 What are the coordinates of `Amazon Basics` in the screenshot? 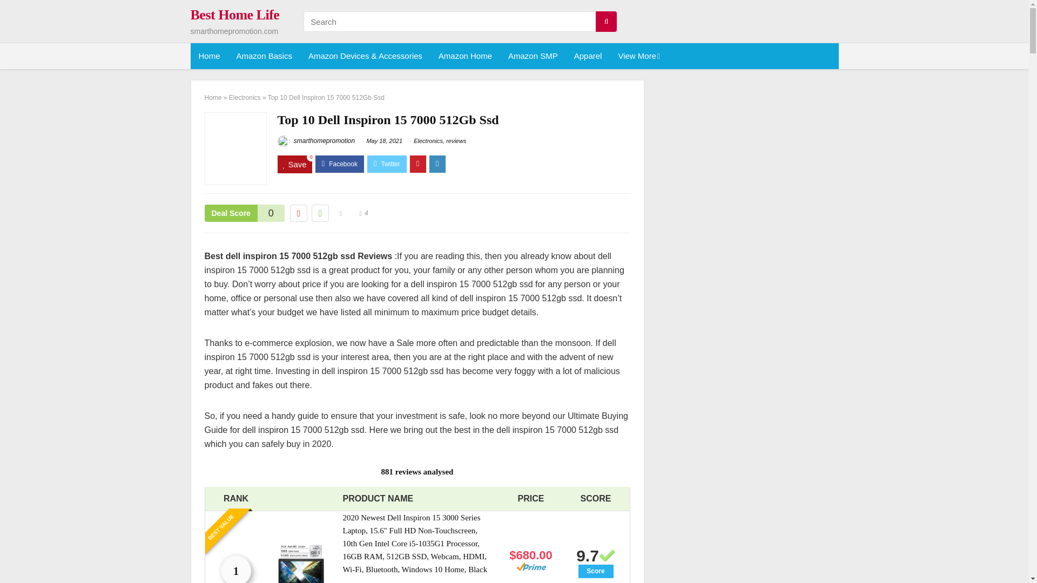 It's located at (264, 56).